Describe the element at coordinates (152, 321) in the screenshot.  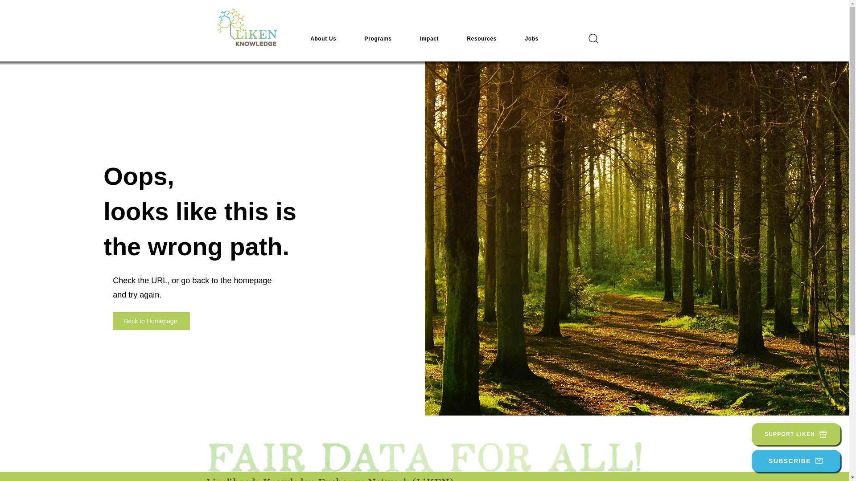
I see `Back to Homepage` at that location.